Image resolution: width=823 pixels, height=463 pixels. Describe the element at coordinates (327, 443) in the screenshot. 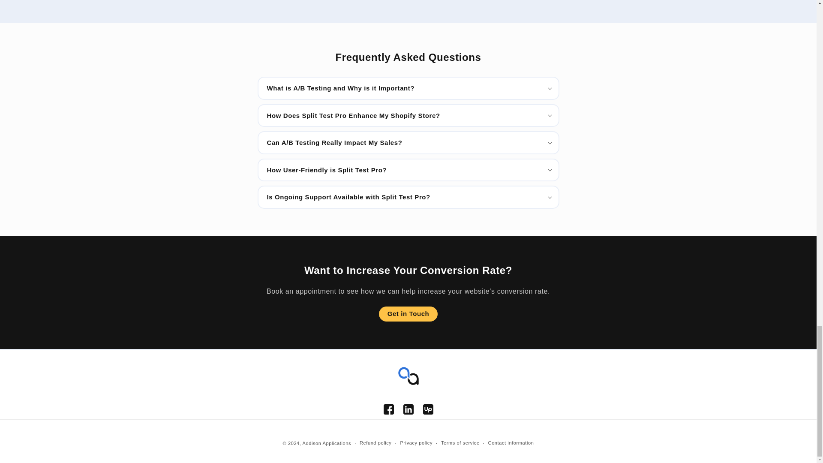

I see `Addison Applications` at that location.